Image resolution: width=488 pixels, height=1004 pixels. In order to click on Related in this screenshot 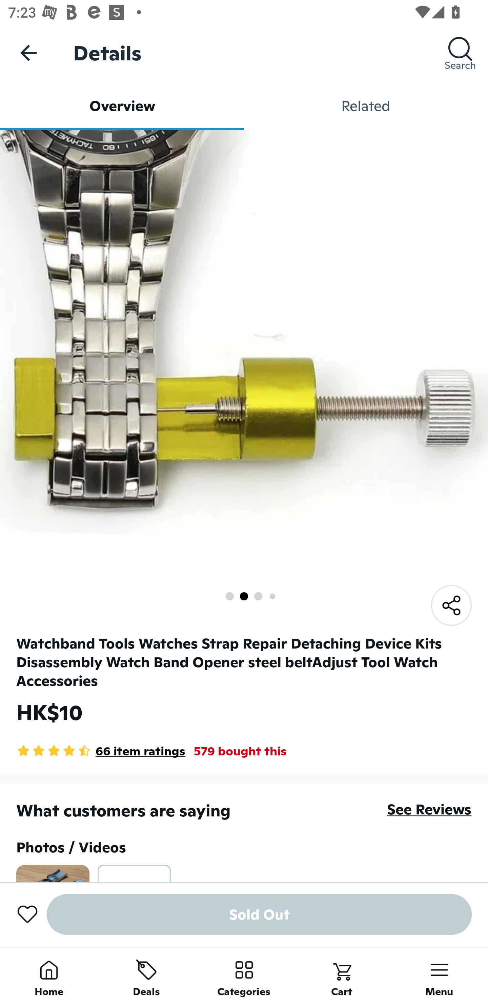, I will do `click(366, 106)`.